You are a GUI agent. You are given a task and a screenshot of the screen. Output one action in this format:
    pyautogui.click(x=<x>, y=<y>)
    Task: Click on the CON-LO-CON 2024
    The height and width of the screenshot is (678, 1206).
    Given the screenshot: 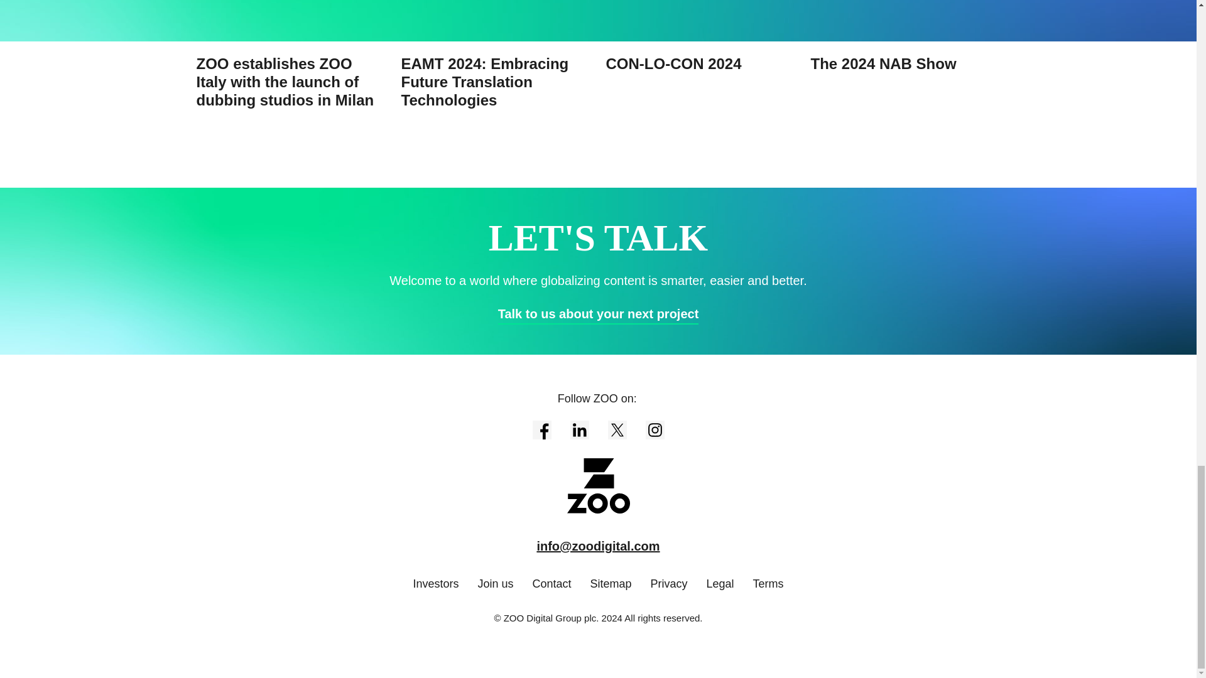 What is the action you would take?
    pyautogui.click(x=700, y=36)
    